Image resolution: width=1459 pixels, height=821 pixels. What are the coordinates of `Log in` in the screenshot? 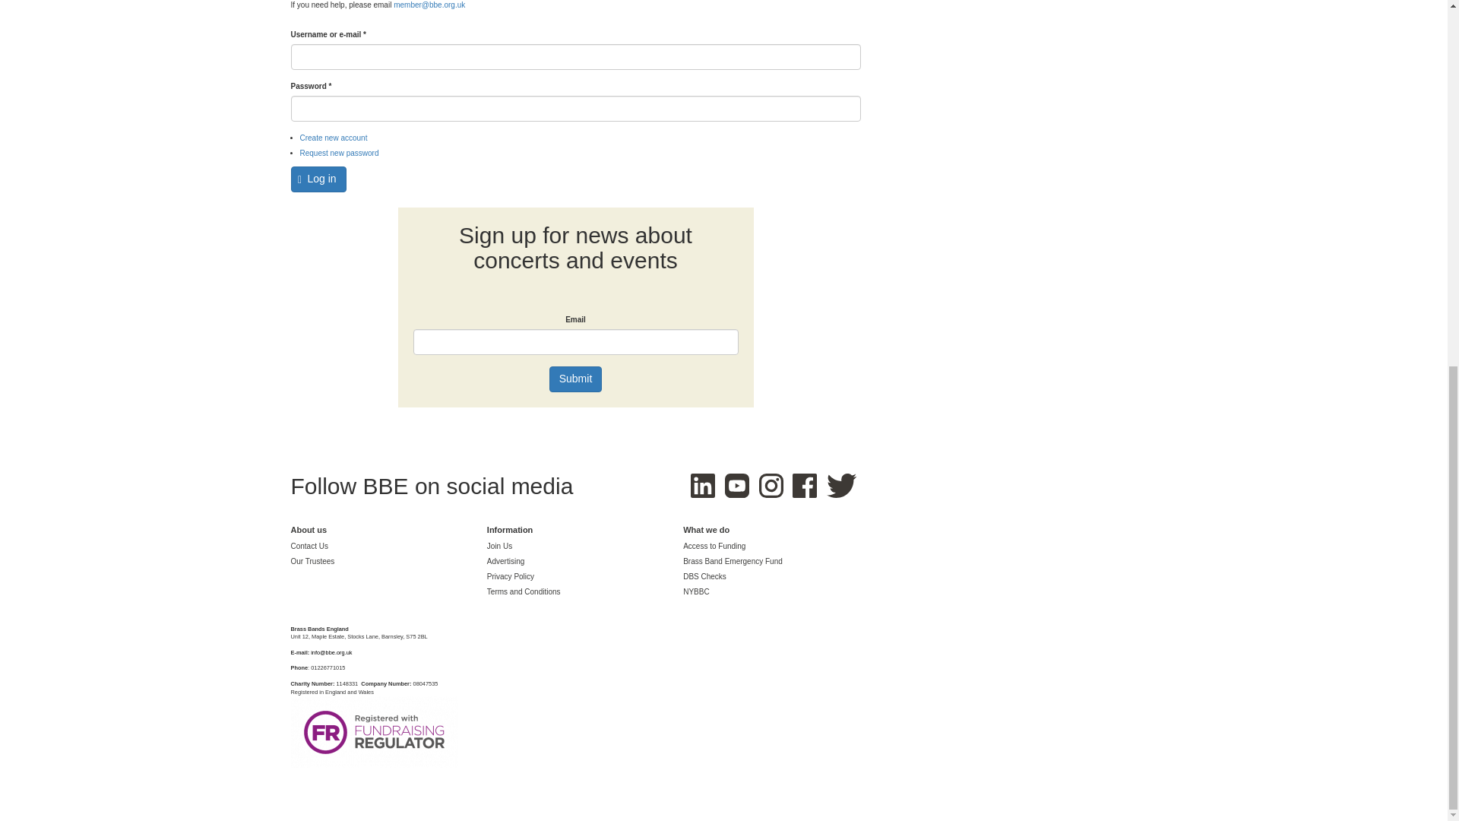 It's located at (318, 179).